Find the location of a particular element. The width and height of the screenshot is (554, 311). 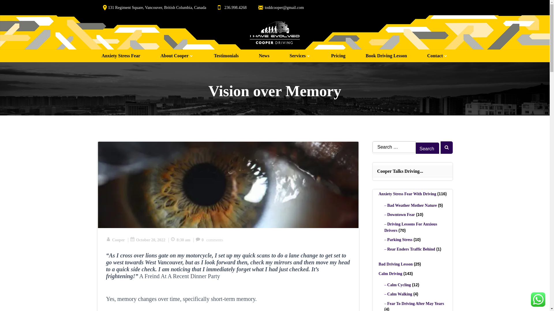

Cooper is located at coordinates (115, 240).